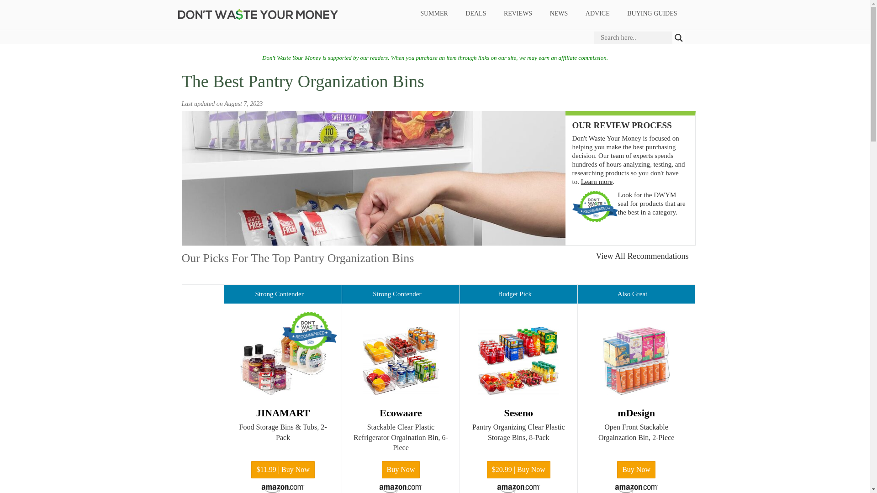  I want to click on REVIEWS, so click(518, 14).